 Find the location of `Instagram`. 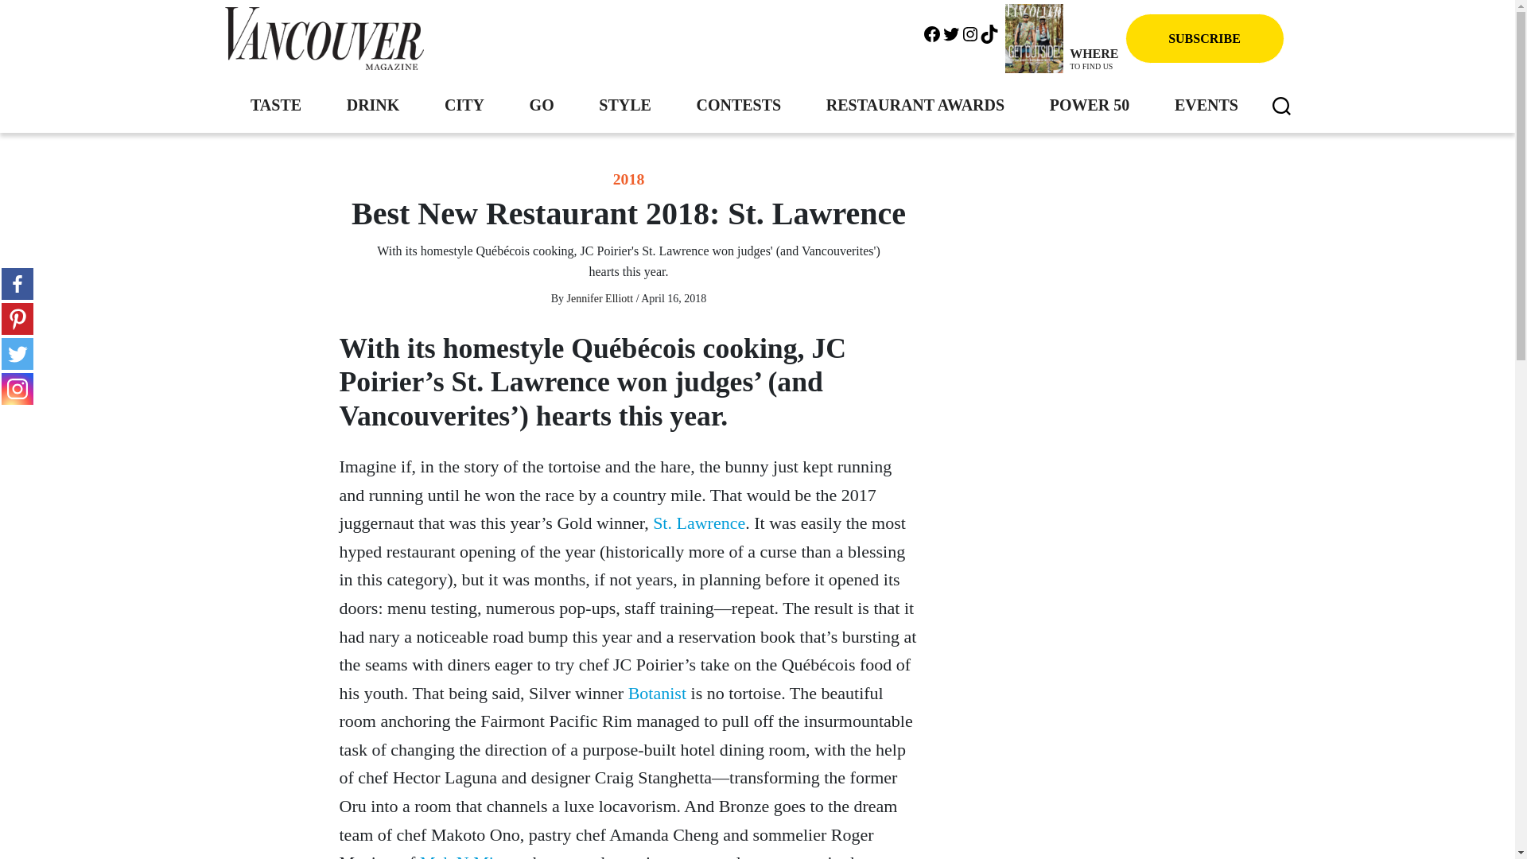

Instagram is located at coordinates (17, 388).